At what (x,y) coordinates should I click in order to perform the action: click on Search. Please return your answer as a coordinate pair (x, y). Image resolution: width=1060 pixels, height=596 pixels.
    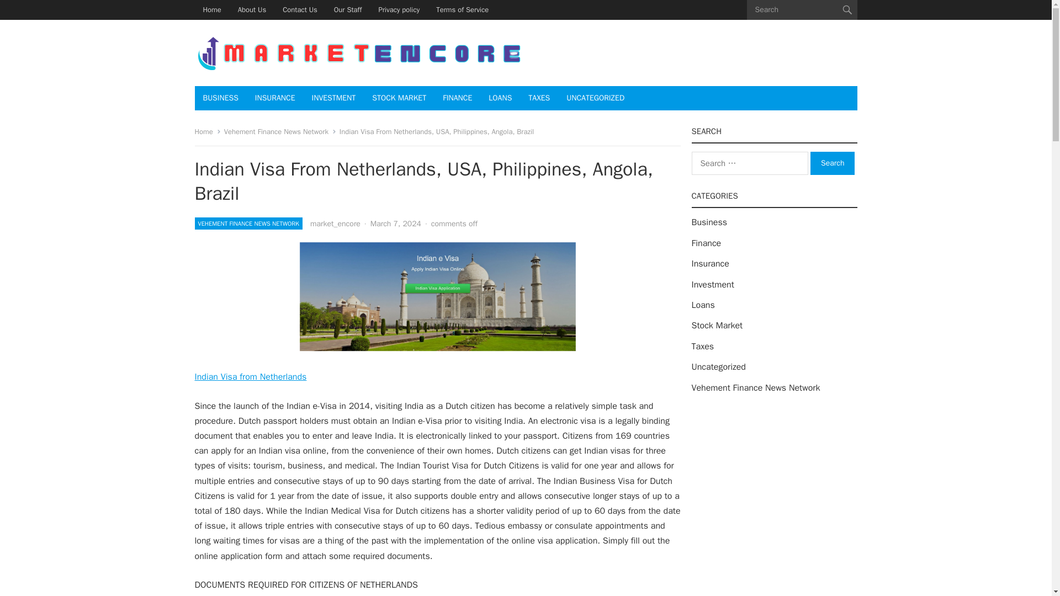
    Looking at the image, I should click on (833, 163).